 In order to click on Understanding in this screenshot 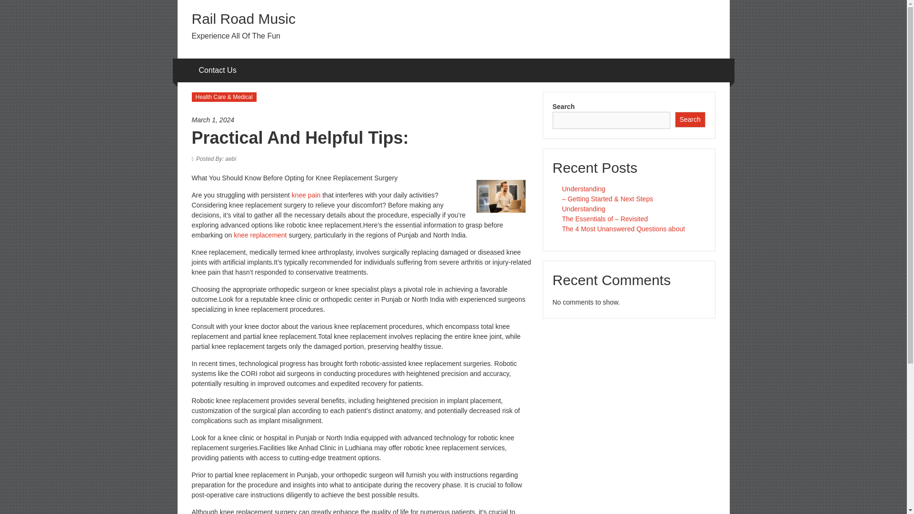, I will do `click(584, 188)`.